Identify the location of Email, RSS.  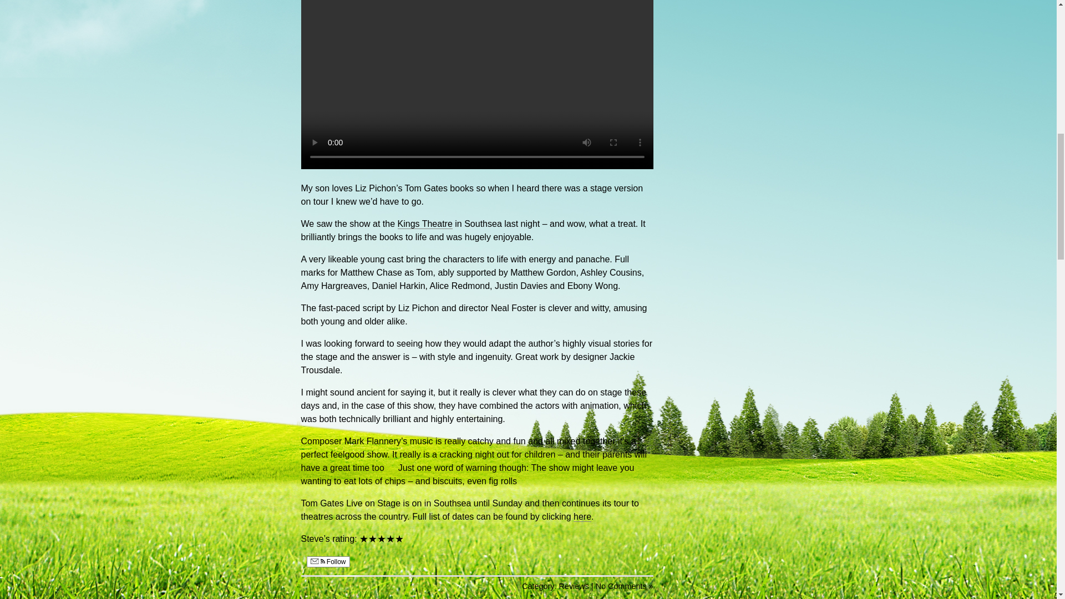
(317, 561).